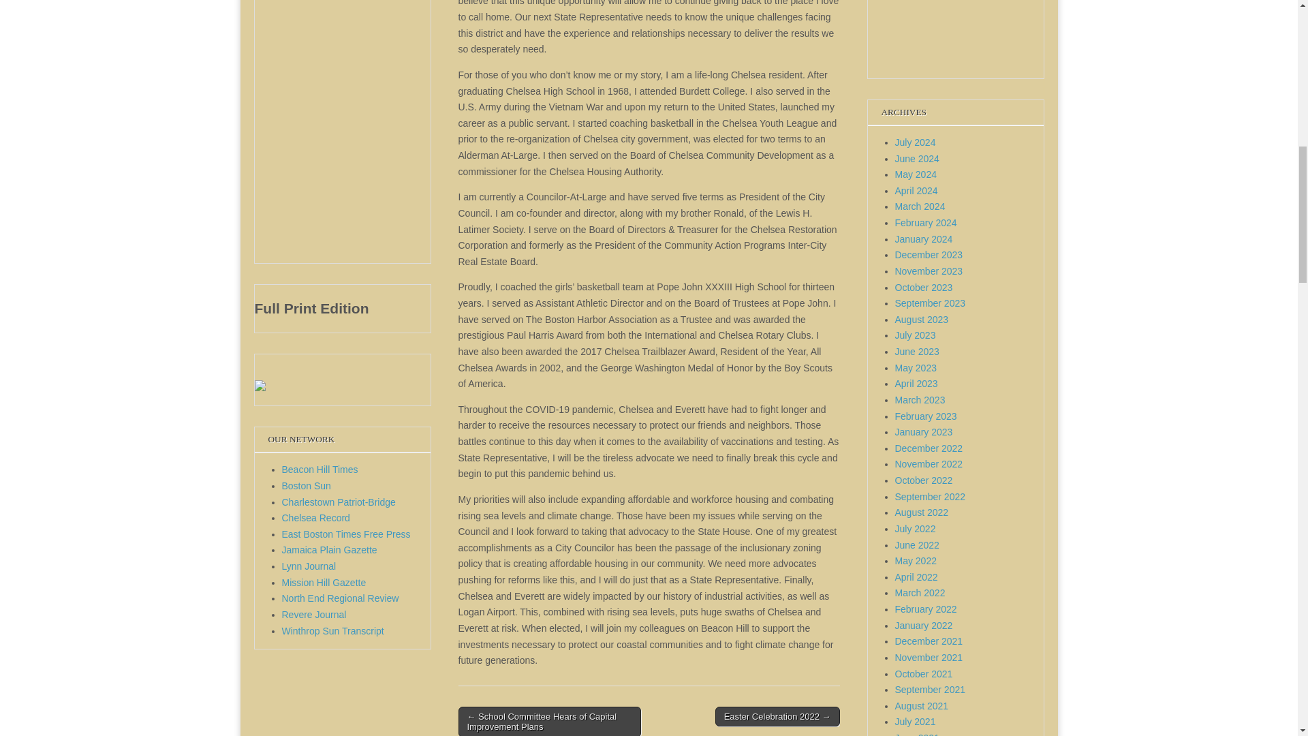 The image size is (1308, 736). What do you see at coordinates (339, 502) in the screenshot?
I see `Charlestown Patriot-Bridge` at bounding box center [339, 502].